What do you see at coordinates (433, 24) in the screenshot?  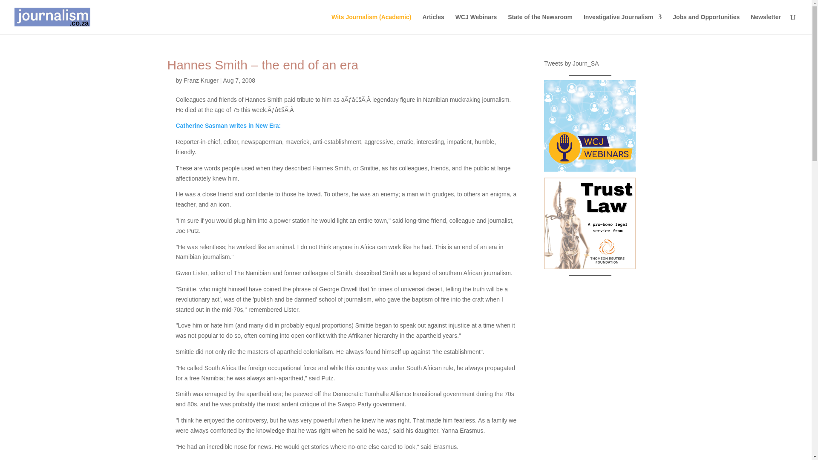 I see `Articles` at bounding box center [433, 24].